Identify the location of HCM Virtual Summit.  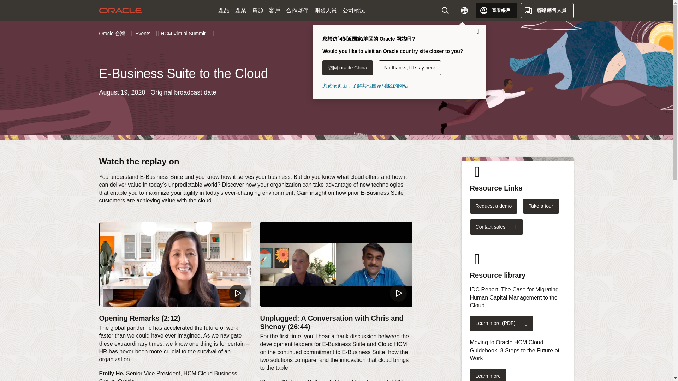
(187, 33).